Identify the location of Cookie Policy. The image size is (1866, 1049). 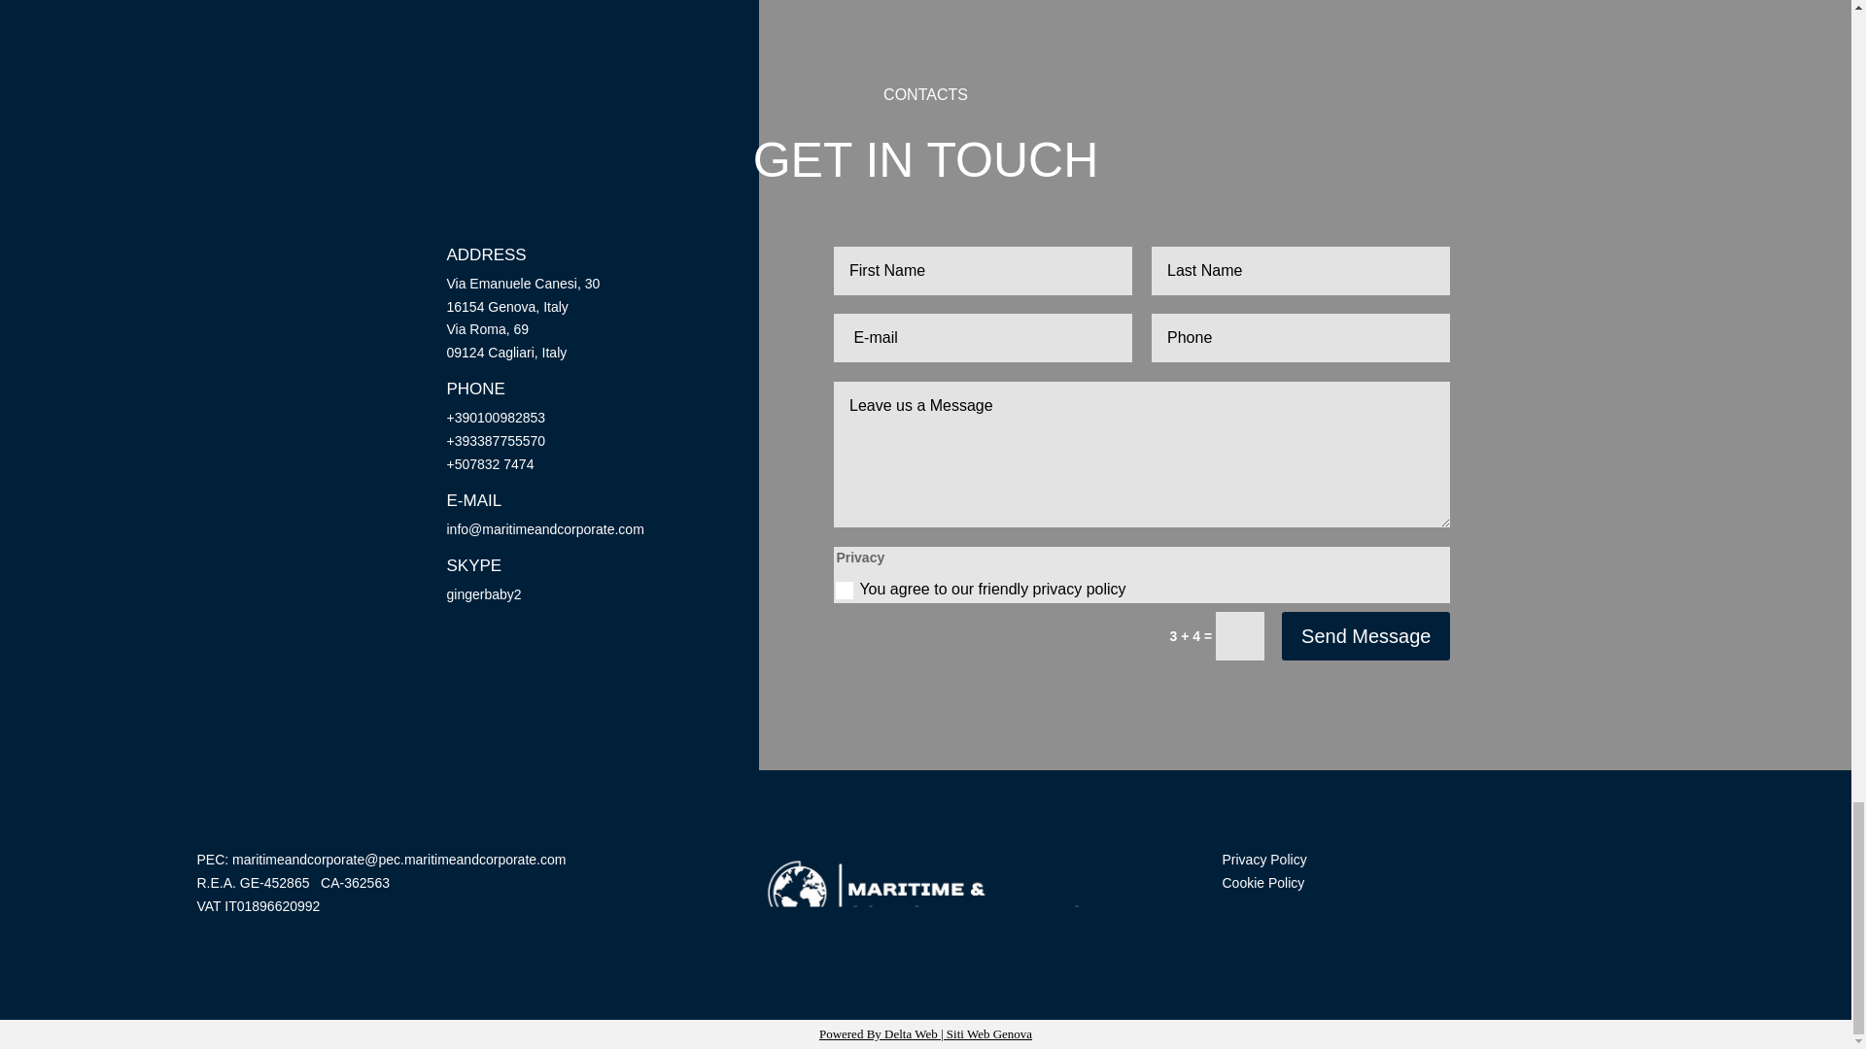
(1263, 882).